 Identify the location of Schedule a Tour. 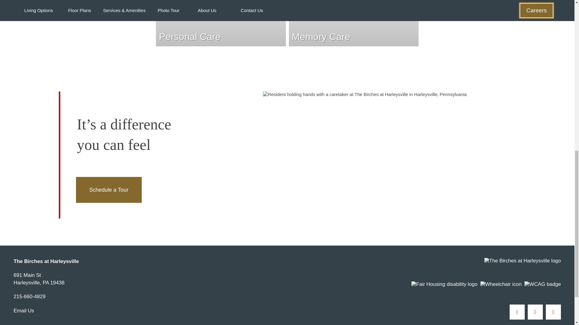
(109, 190).